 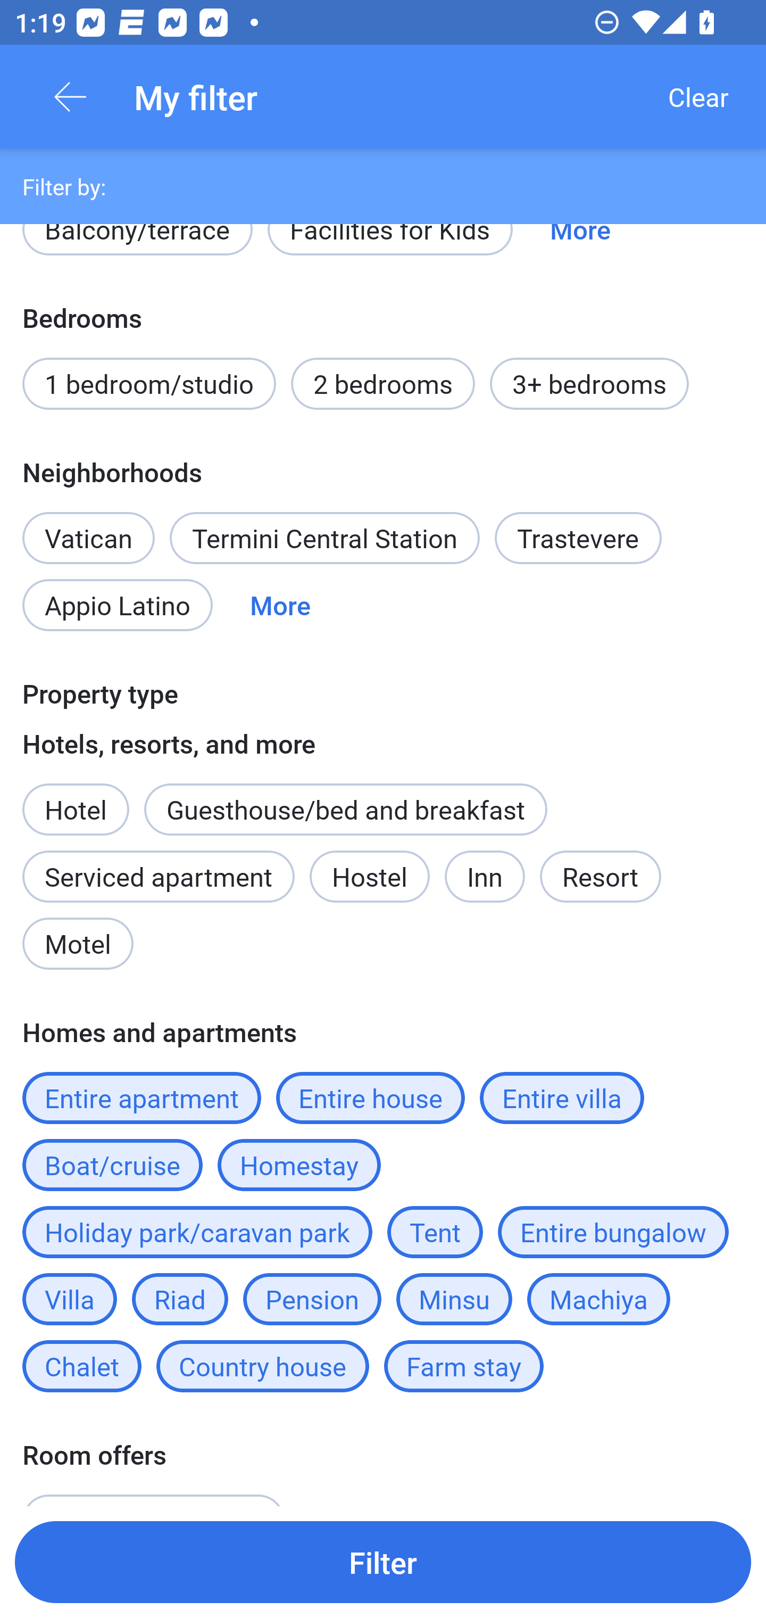 What do you see at coordinates (589, 384) in the screenshot?
I see `3+ bedrooms` at bounding box center [589, 384].